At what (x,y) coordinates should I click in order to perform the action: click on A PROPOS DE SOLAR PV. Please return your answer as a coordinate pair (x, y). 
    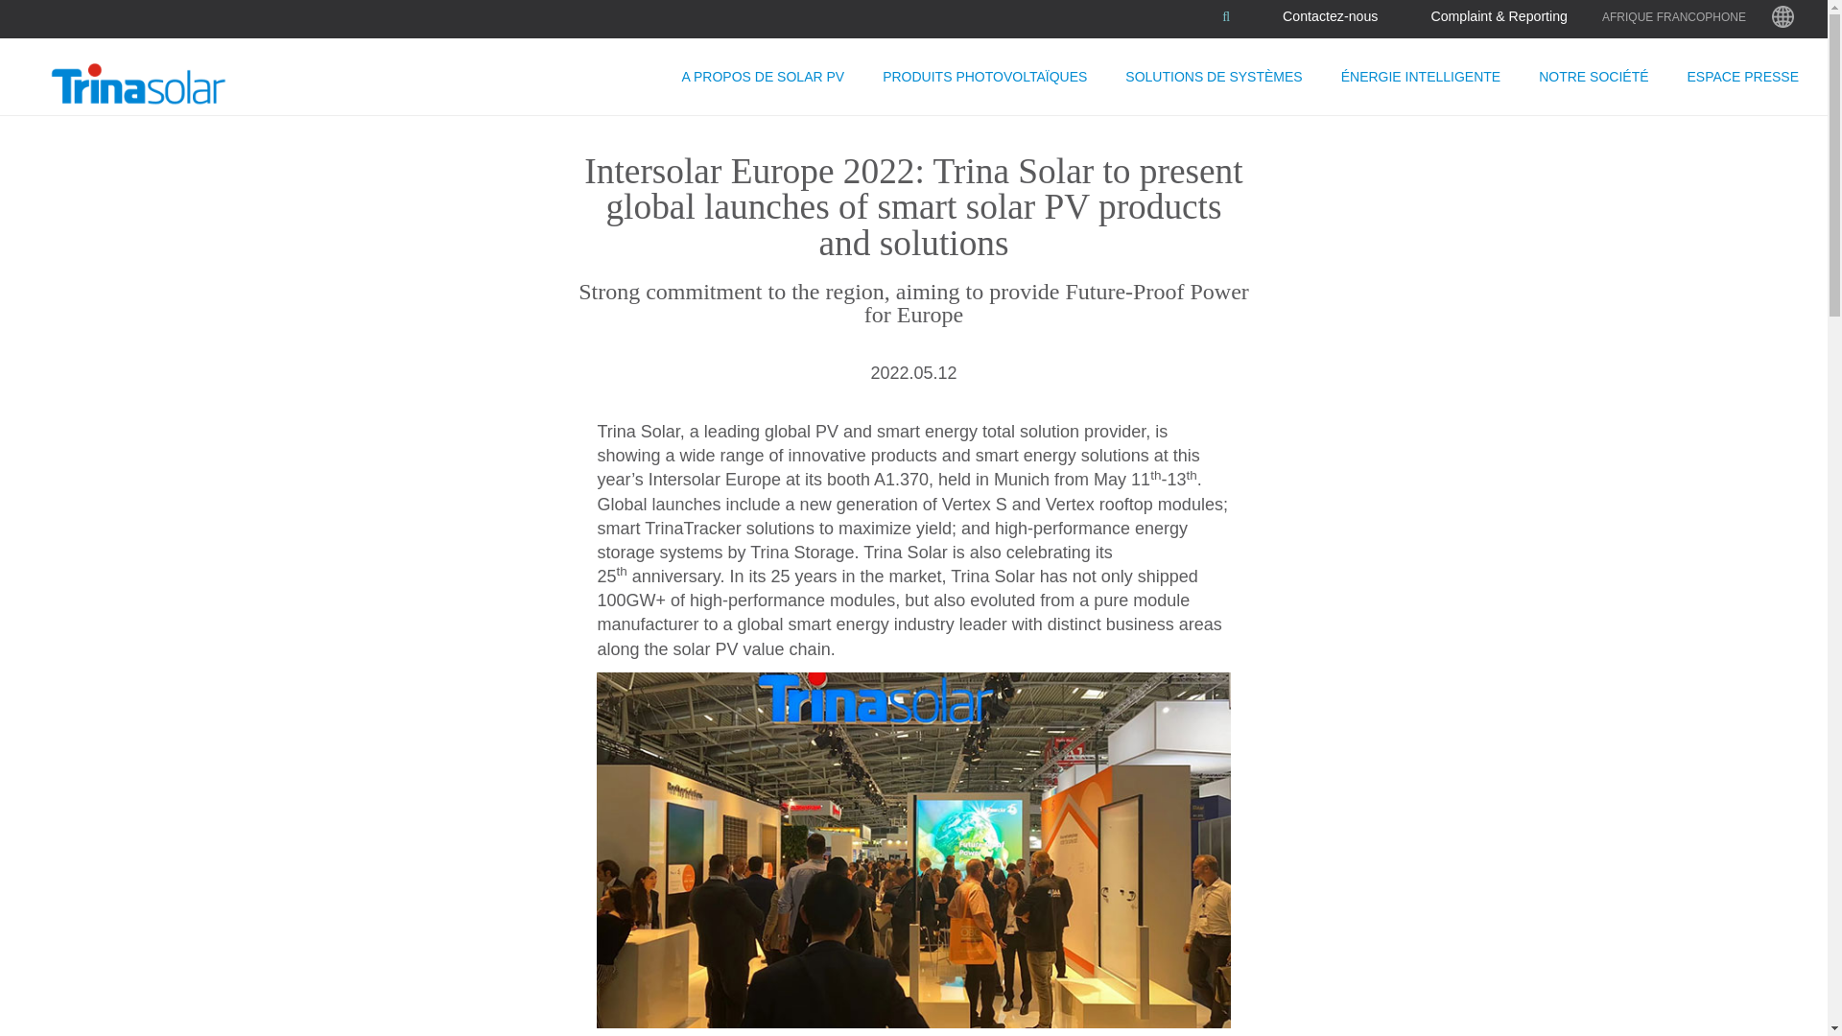
    Looking at the image, I should click on (764, 76).